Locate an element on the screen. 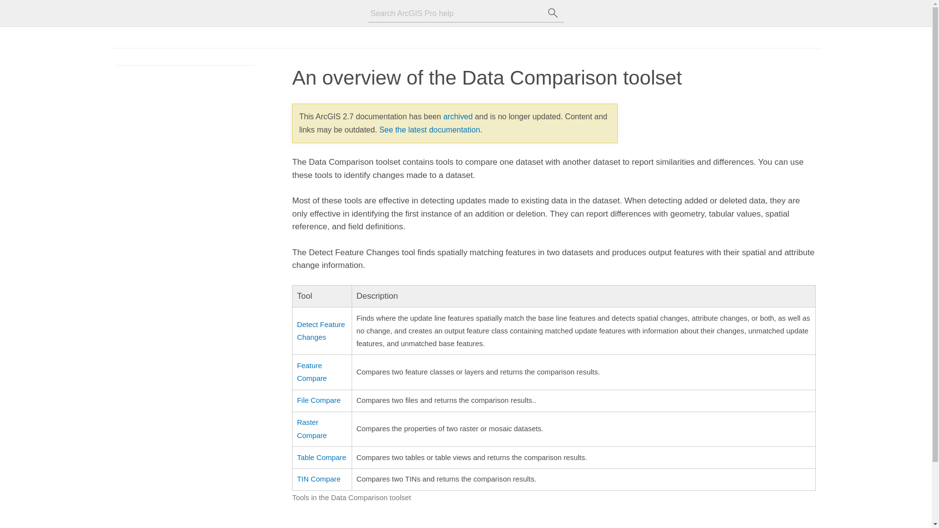  Raster Compare is located at coordinates (312, 428).